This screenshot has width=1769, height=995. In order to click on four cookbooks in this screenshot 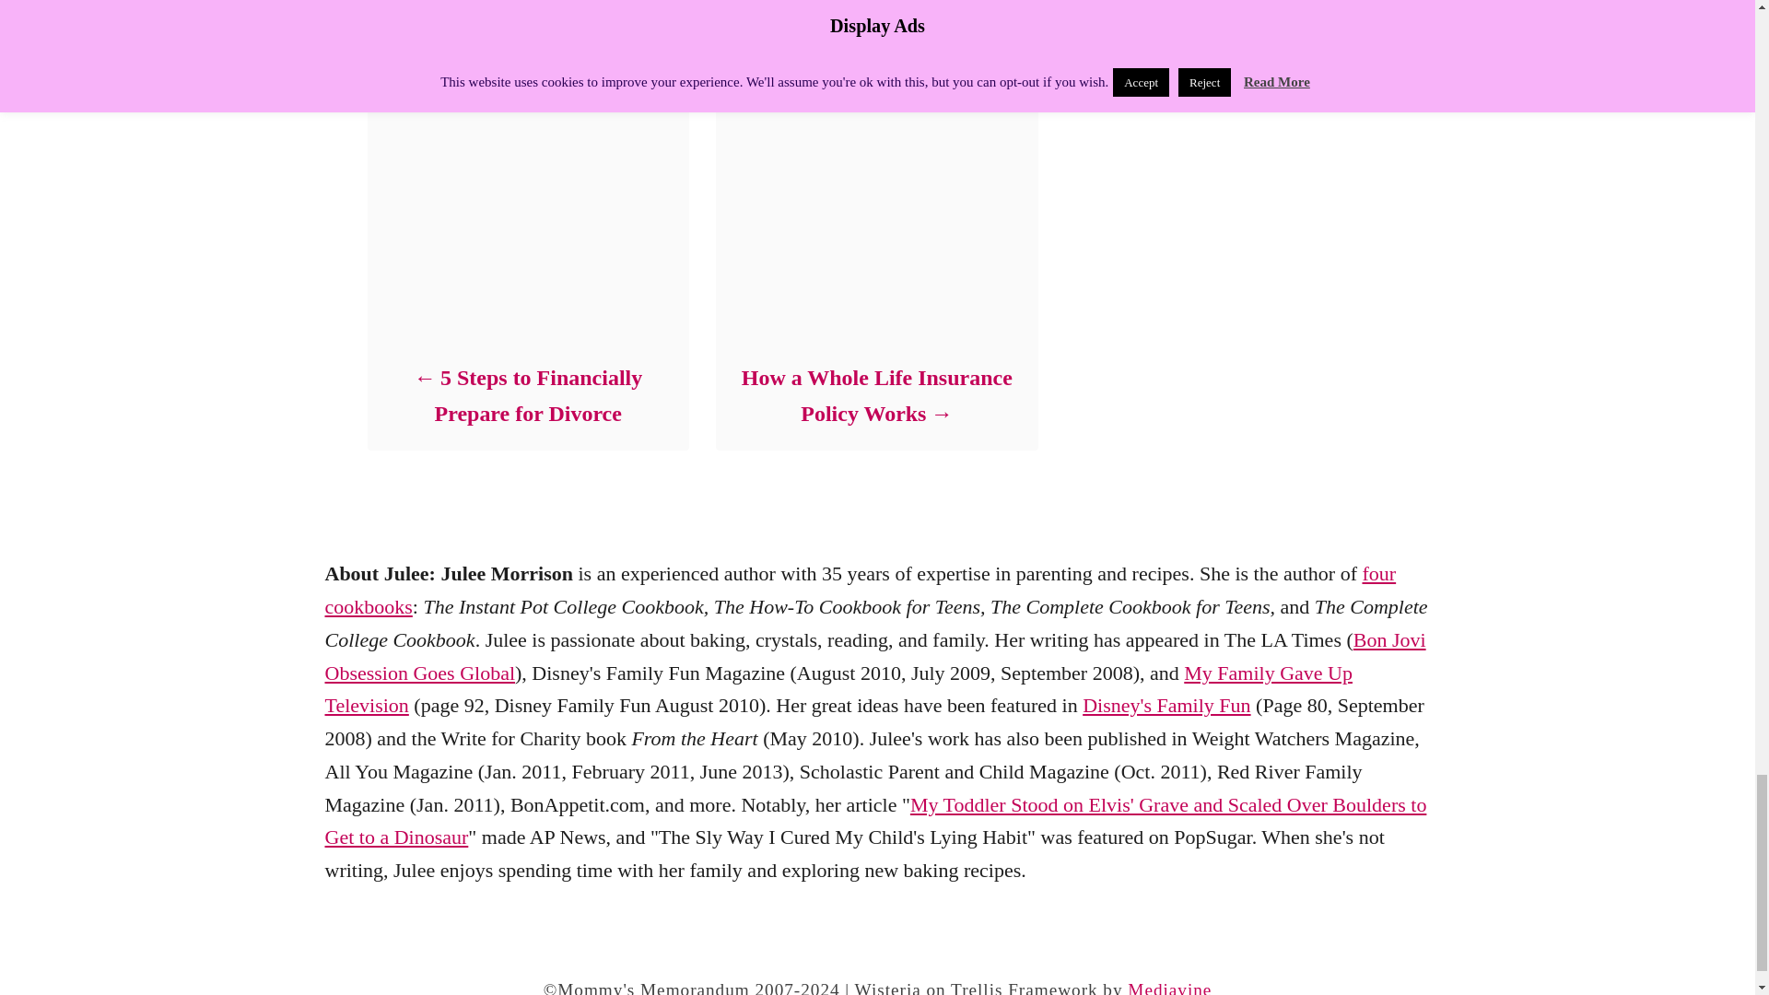, I will do `click(859, 590)`.